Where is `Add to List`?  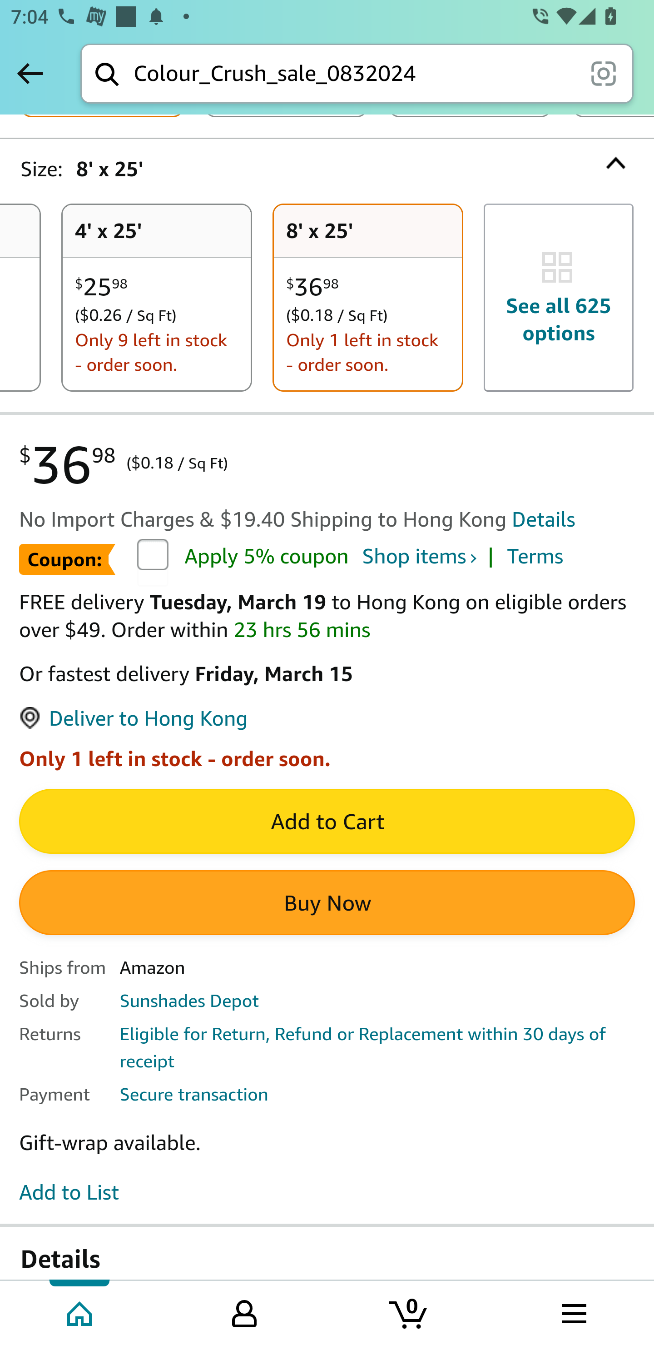 Add to List is located at coordinates (69, 1193).